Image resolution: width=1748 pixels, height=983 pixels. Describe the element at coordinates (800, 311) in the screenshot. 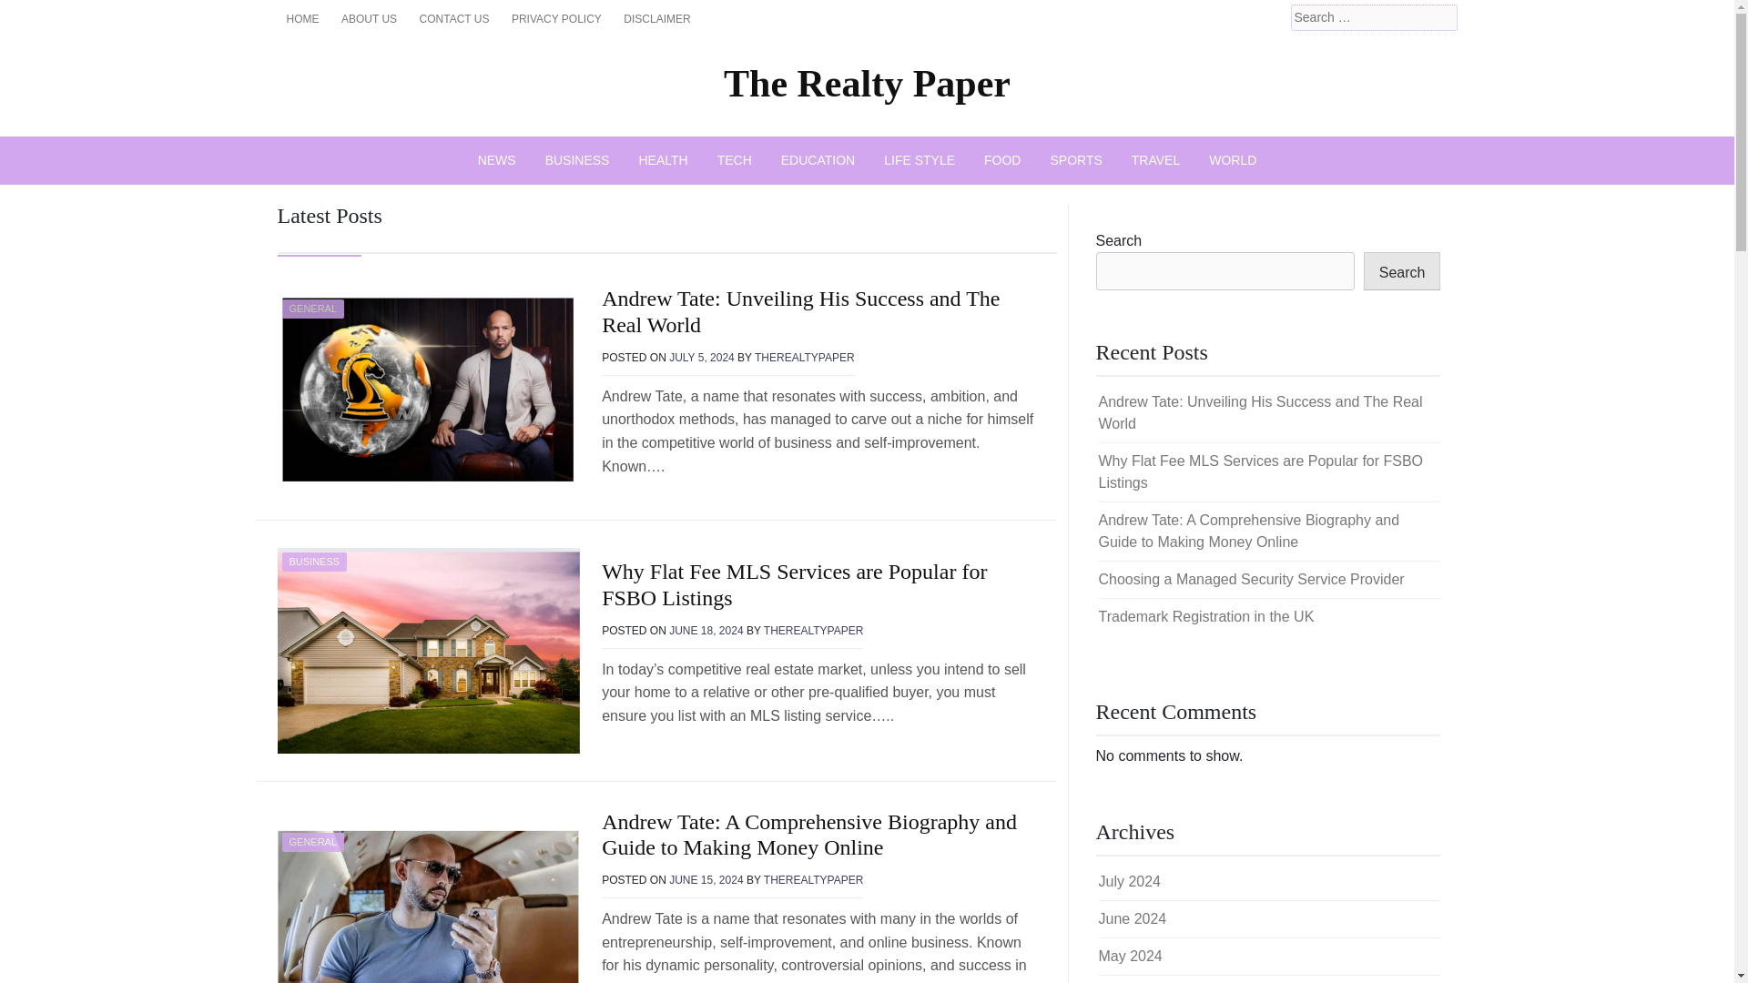

I see `Andrew Tate: Unveiling His Success and The Real World` at that location.